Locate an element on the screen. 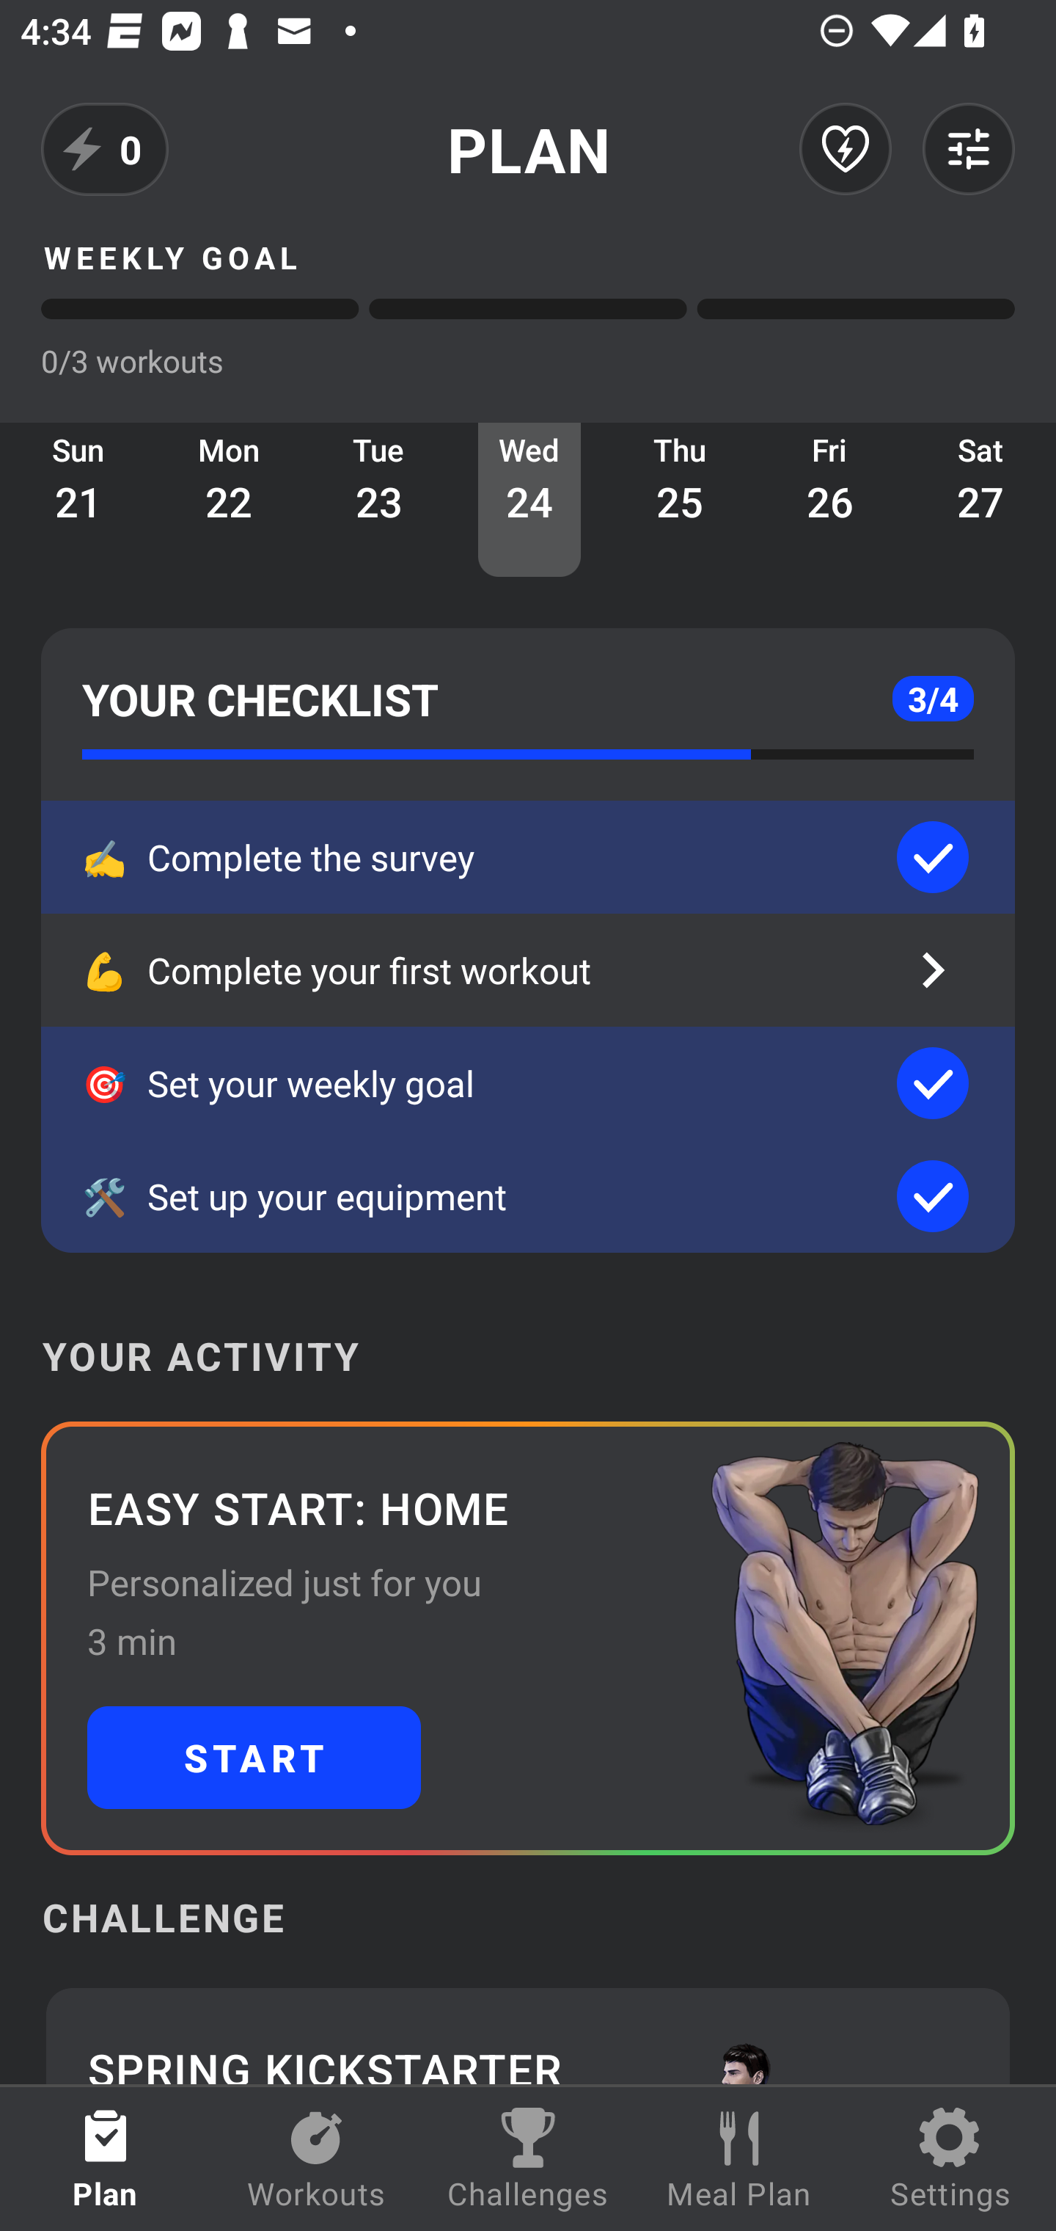  💪 Complete your first workout is located at coordinates (528, 970).